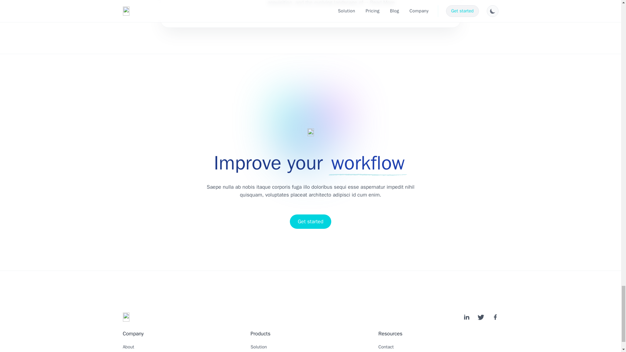 The image size is (626, 352). I want to click on Twitter, so click(481, 317).